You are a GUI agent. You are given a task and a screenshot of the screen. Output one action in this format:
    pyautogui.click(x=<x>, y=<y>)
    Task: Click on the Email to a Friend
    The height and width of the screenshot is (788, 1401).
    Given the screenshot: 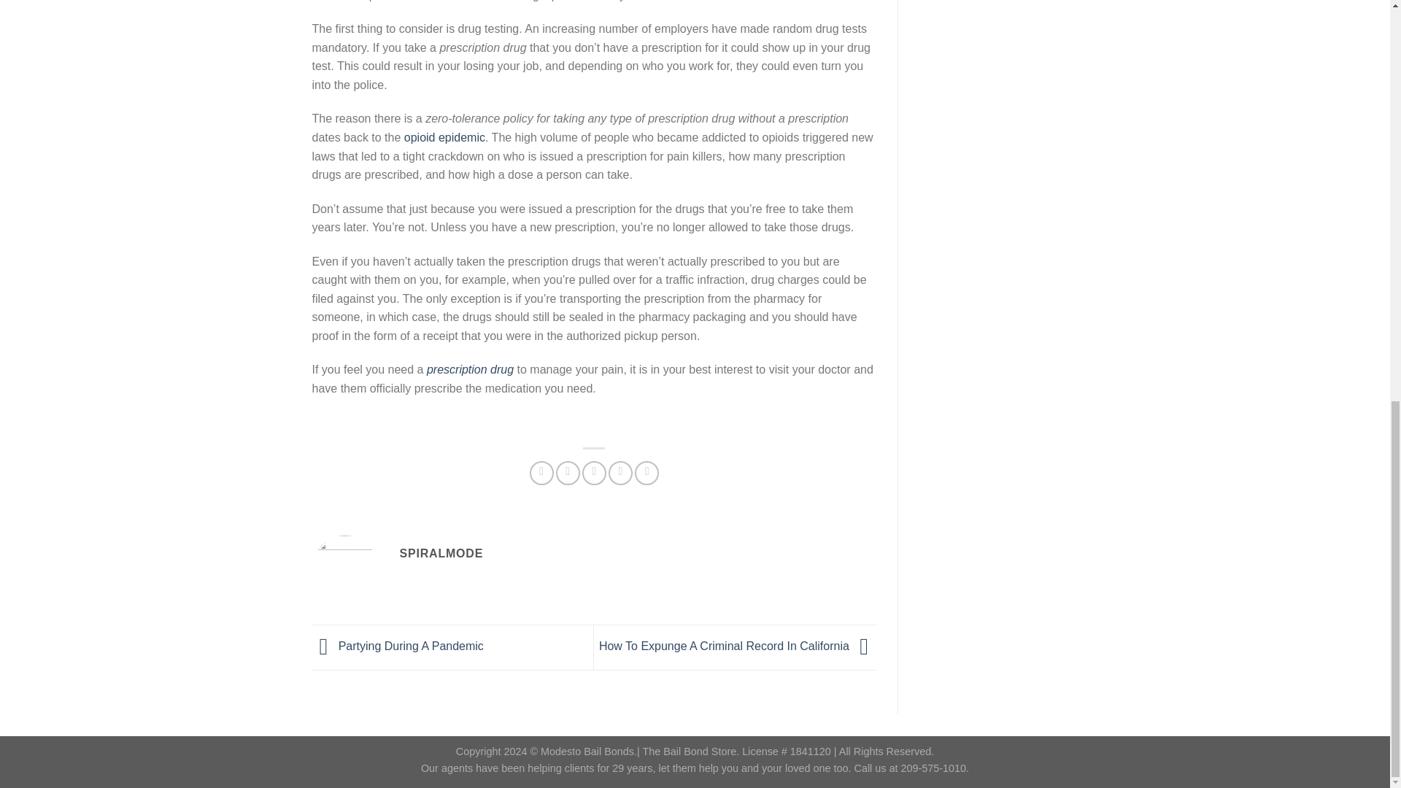 What is the action you would take?
    pyautogui.click(x=594, y=473)
    